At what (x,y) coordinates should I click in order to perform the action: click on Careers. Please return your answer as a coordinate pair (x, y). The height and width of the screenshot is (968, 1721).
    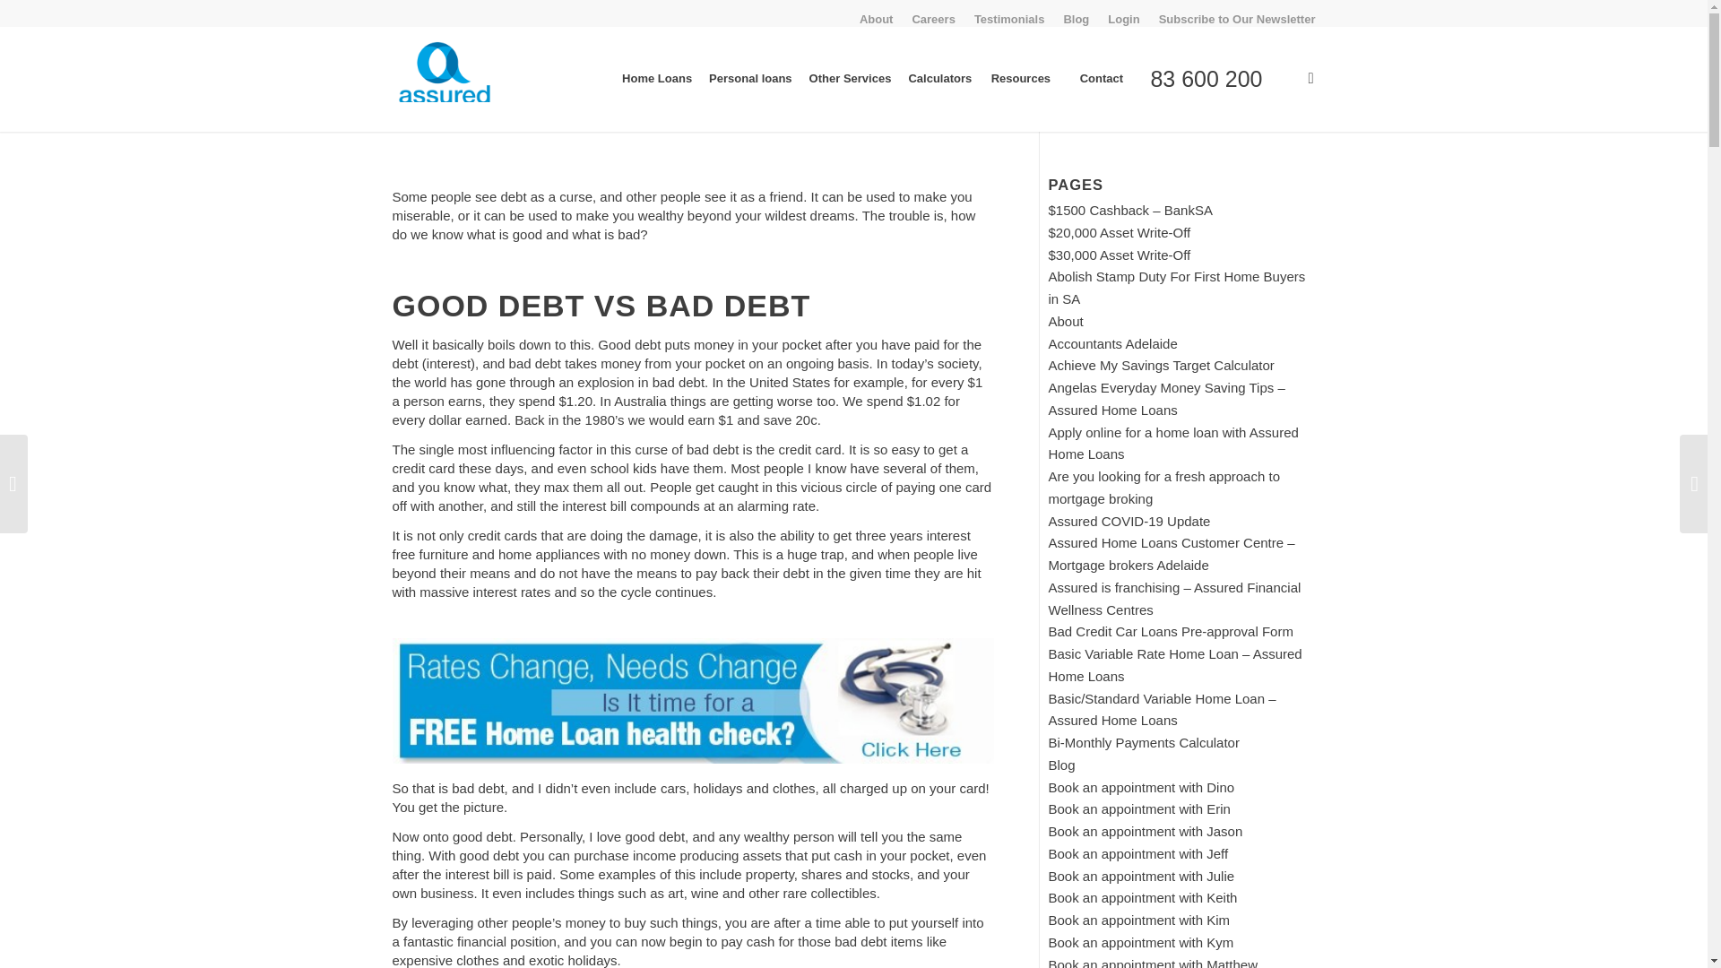
    Looking at the image, I should click on (933, 18).